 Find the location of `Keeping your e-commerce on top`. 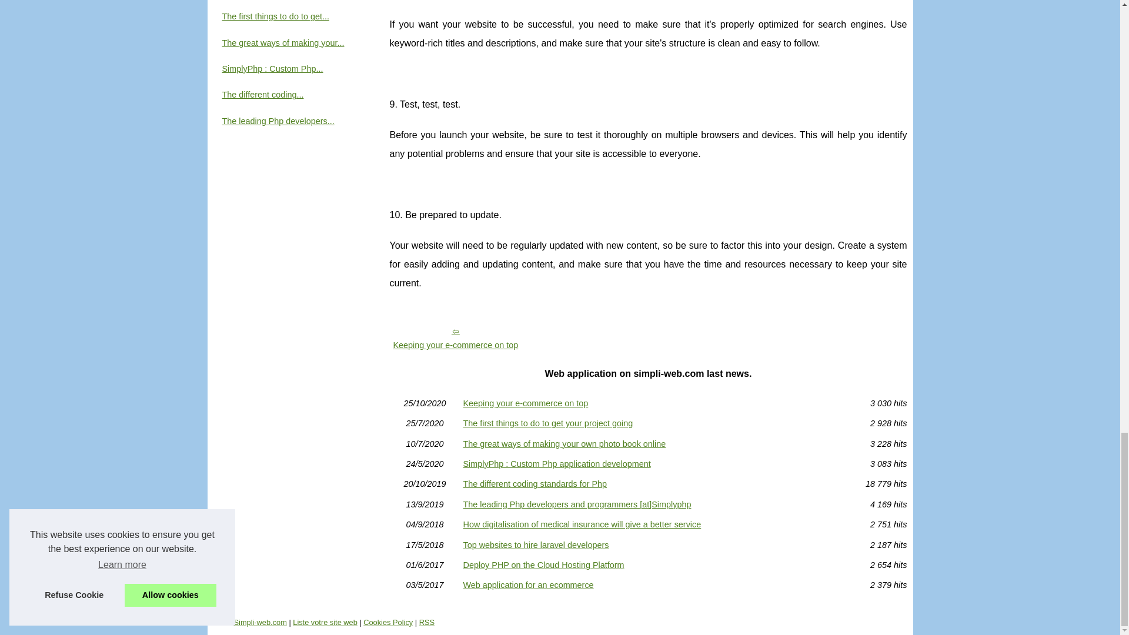

Keeping your e-commerce on top is located at coordinates (455, 337).